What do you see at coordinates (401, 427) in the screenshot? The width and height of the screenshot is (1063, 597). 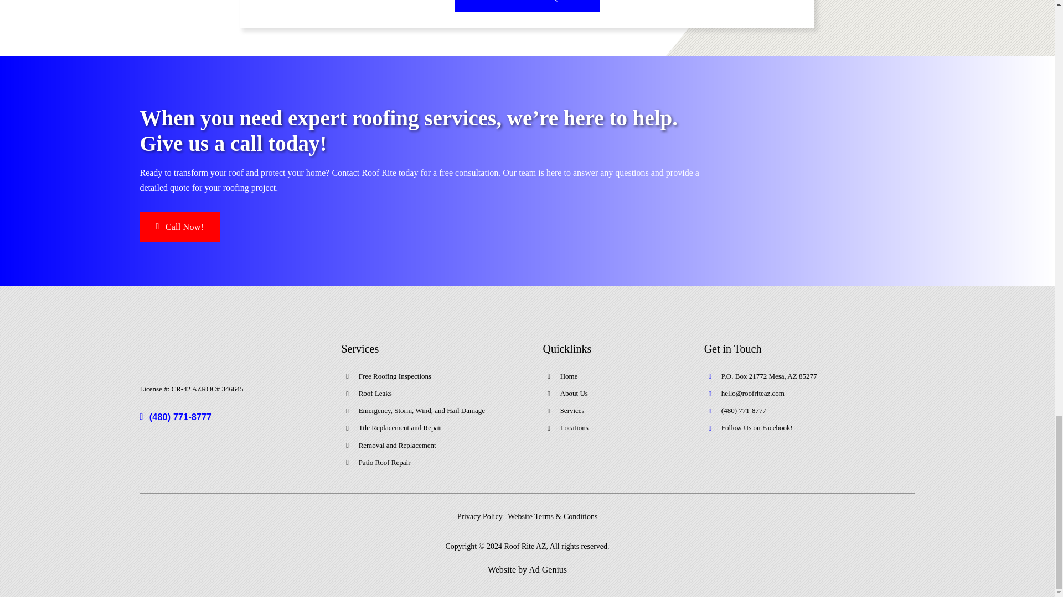 I see `Tile Replacement and Repair` at bounding box center [401, 427].